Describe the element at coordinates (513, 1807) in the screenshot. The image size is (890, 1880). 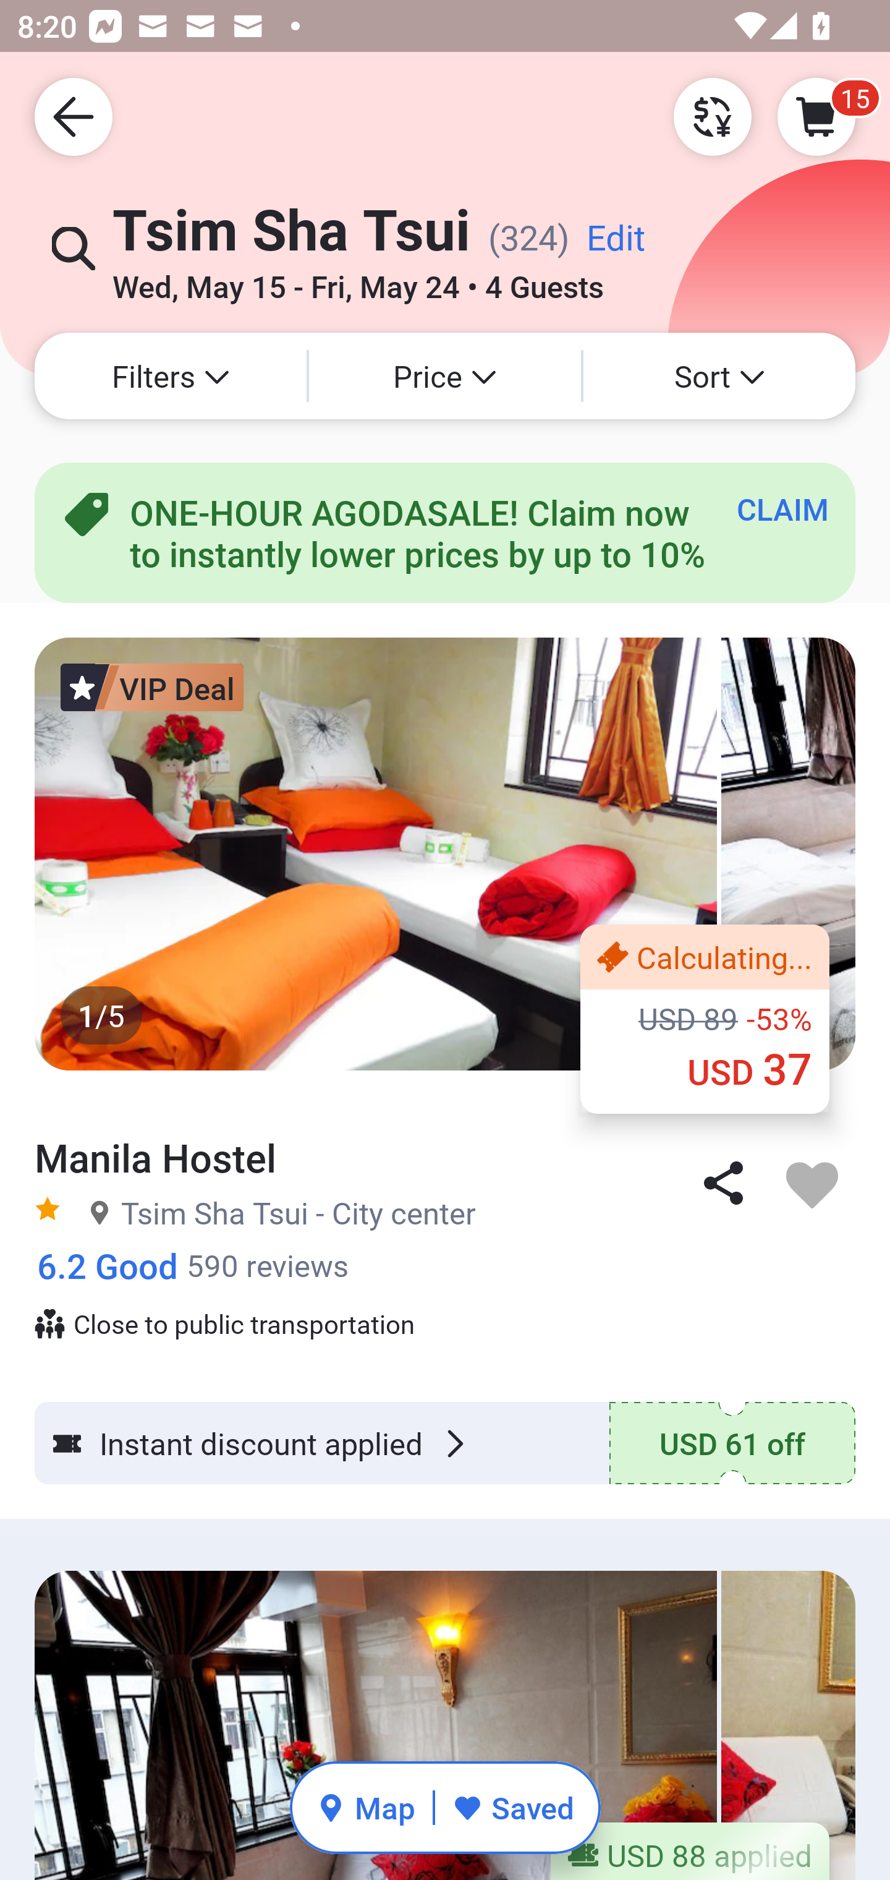
I see `Saved` at that location.